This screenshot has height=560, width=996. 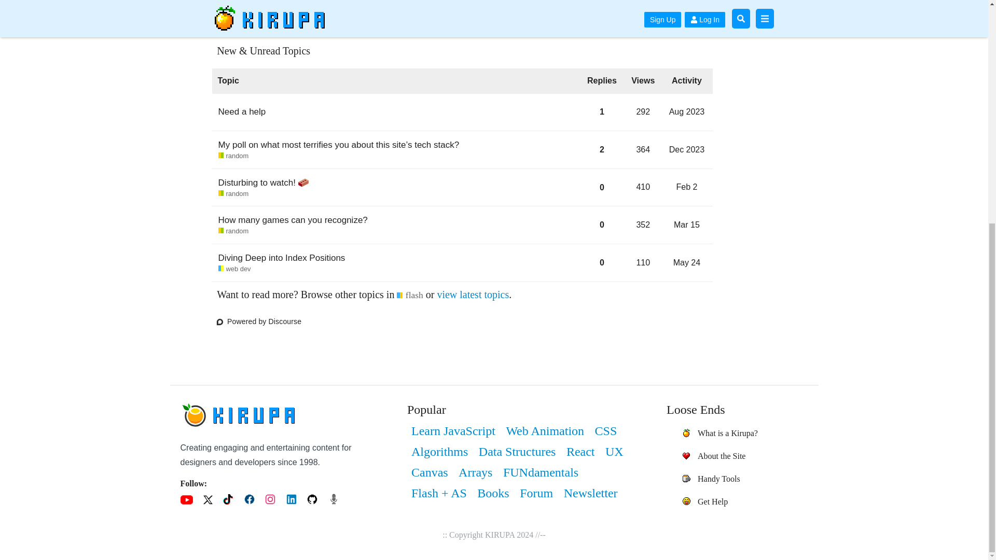 What do you see at coordinates (687, 111) in the screenshot?
I see `brick` at bounding box center [687, 111].